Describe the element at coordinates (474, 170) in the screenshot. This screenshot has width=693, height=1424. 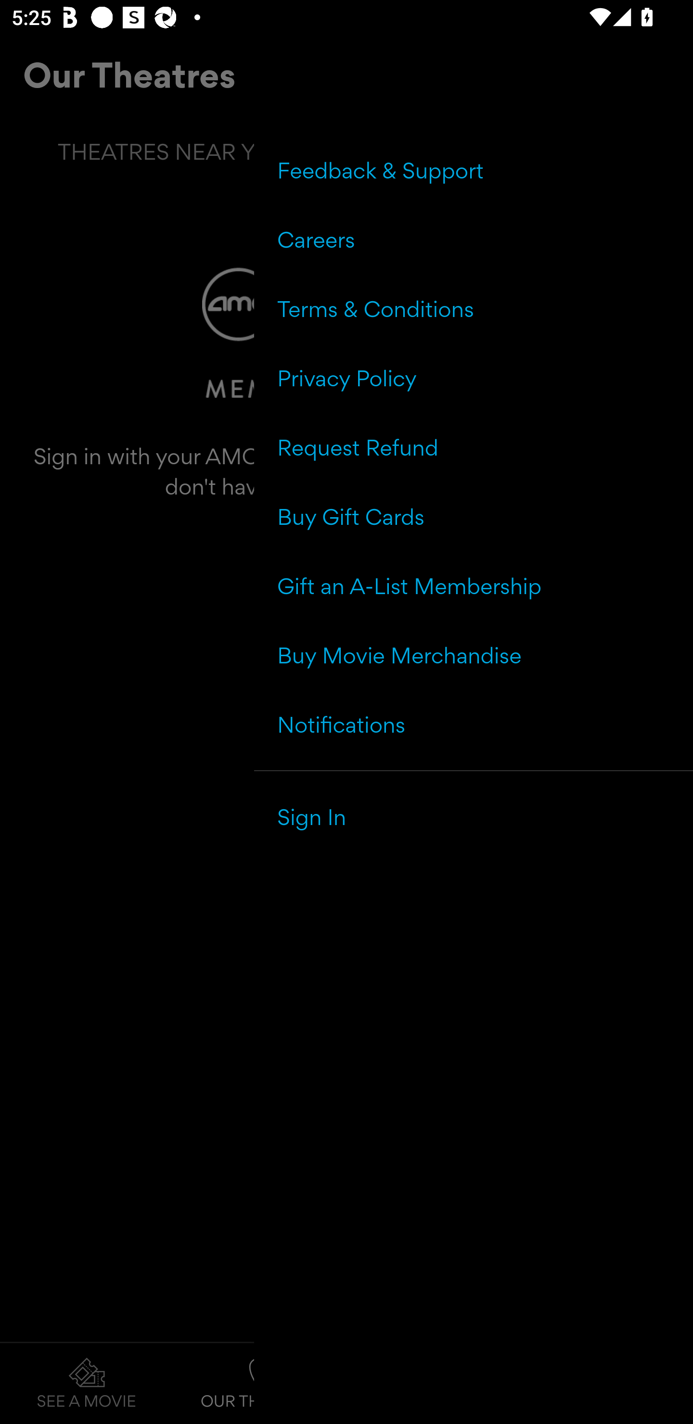
I see `Feedback & Support` at that location.